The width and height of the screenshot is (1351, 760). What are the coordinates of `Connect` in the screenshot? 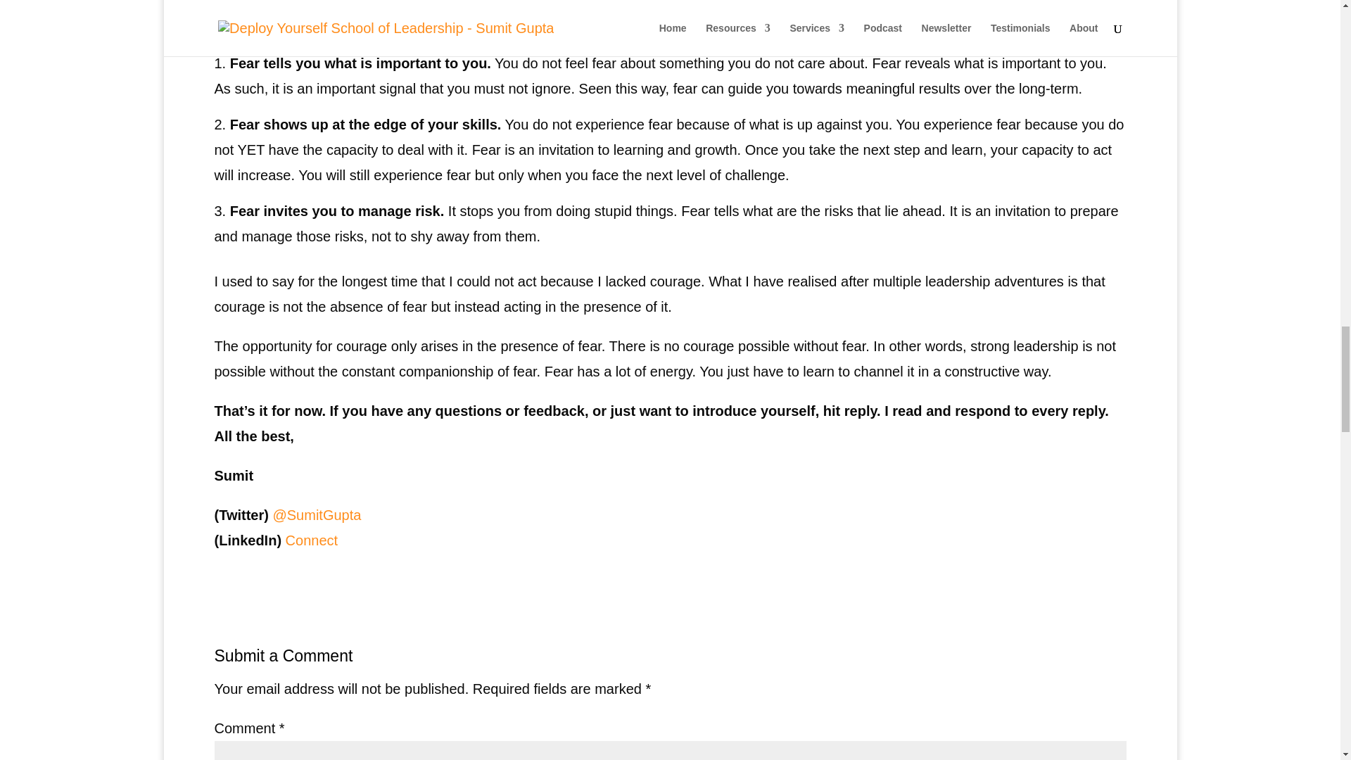 It's located at (312, 540).